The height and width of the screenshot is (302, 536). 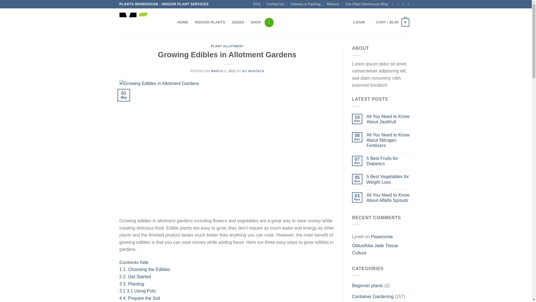 What do you see at coordinates (140, 298) in the screenshot?
I see `4 4. Prepare the Soil` at bounding box center [140, 298].